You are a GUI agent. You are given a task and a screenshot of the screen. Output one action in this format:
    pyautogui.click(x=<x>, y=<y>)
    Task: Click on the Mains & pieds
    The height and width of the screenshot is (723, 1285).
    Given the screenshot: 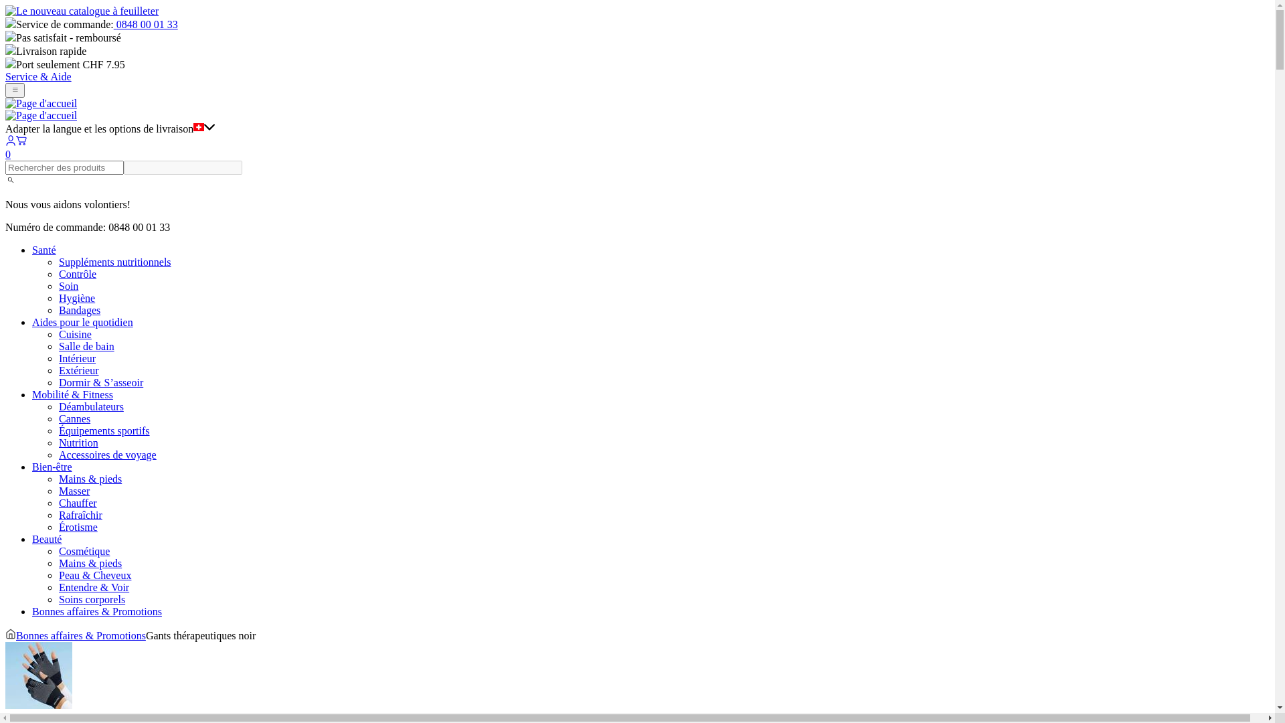 What is the action you would take?
    pyautogui.click(x=90, y=564)
    